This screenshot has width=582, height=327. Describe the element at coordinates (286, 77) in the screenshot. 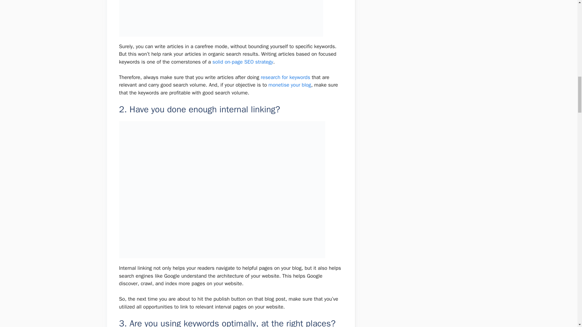

I see `research for keywords` at that location.